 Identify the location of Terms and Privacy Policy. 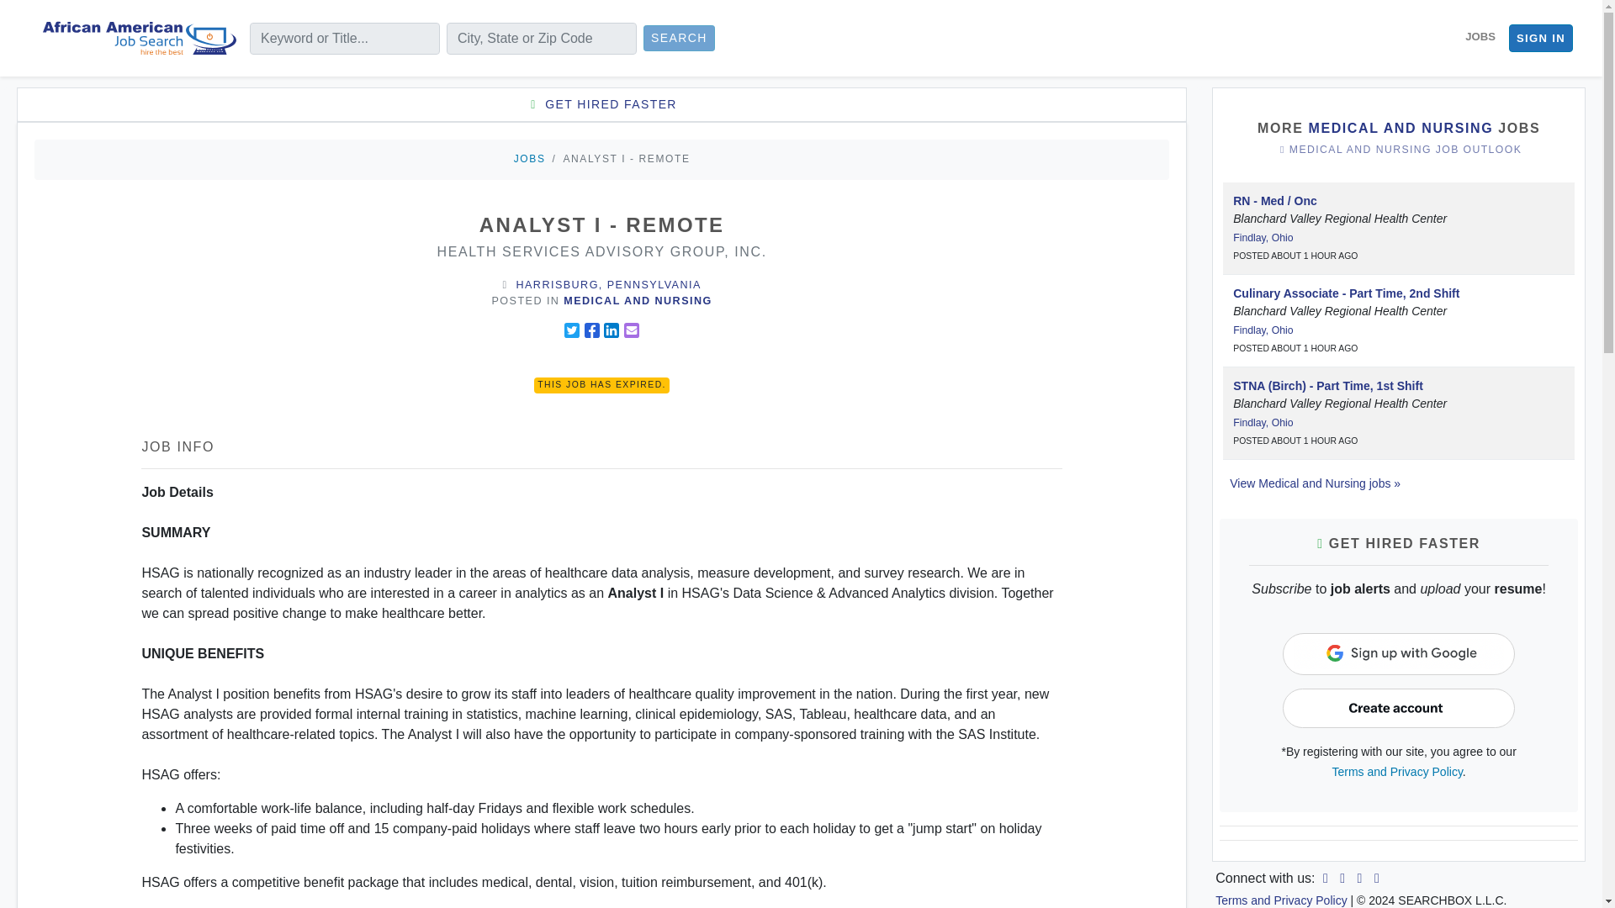
(1281, 900).